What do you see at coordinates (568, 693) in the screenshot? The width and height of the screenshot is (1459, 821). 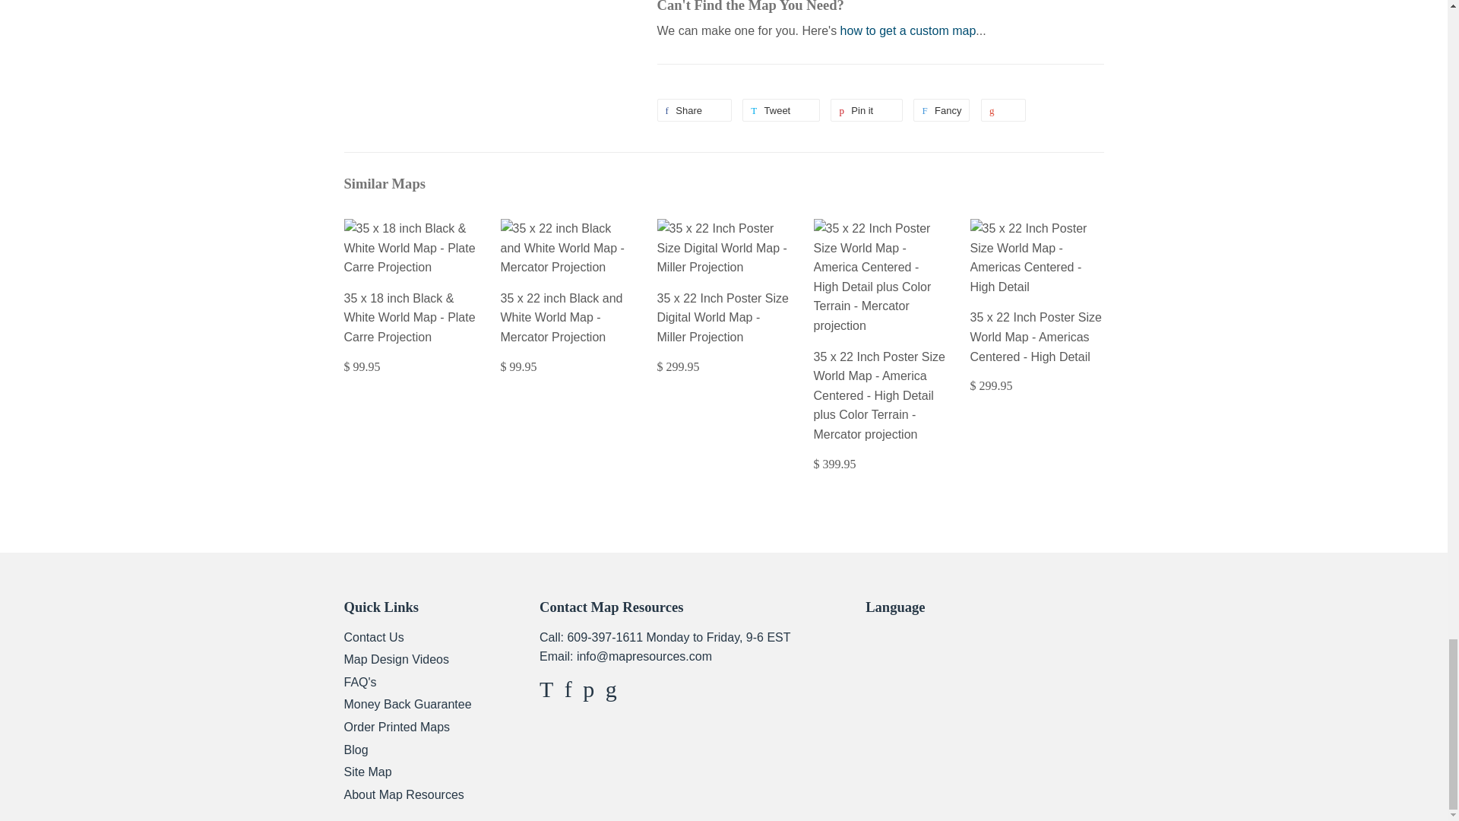 I see `Map Resources on Facebook` at bounding box center [568, 693].